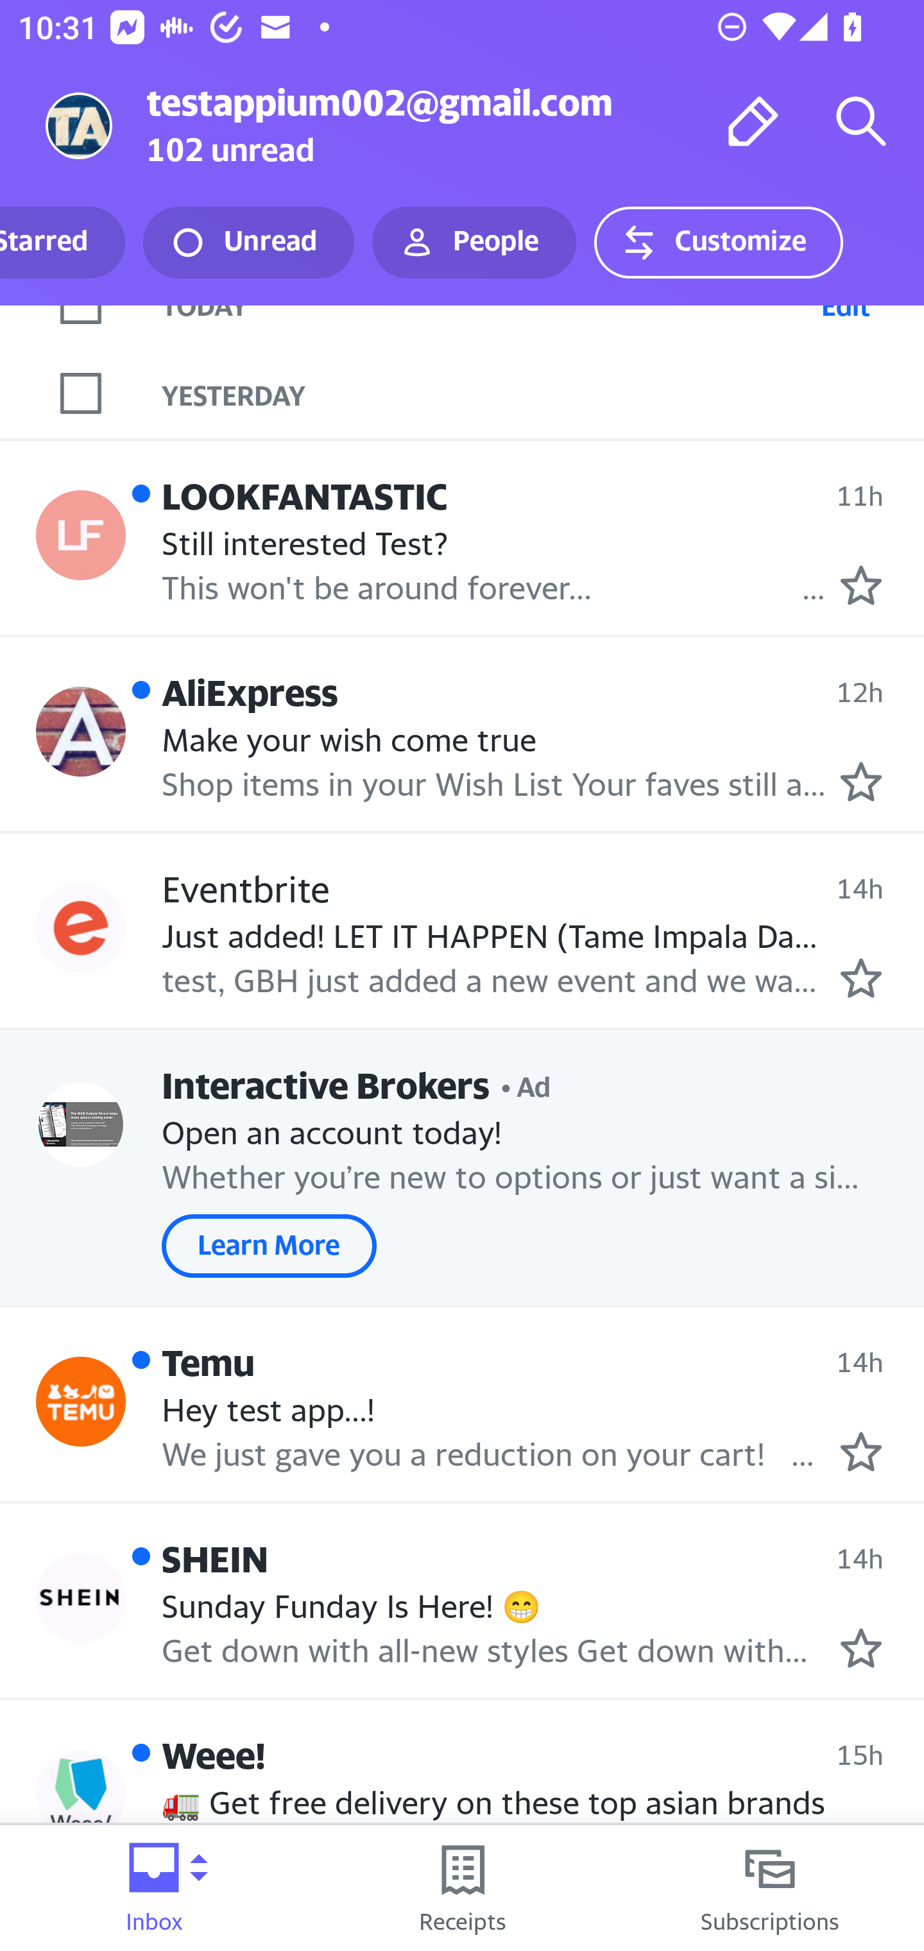 The height and width of the screenshot is (1951, 924). Describe the element at coordinates (753, 121) in the screenshot. I see `Compose` at that location.